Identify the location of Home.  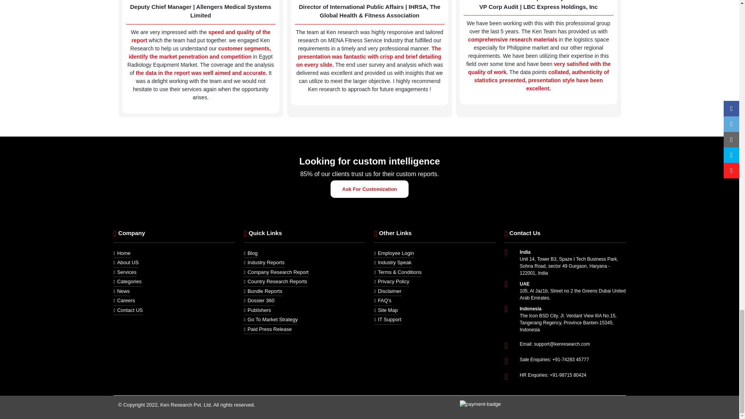
(122, 254).